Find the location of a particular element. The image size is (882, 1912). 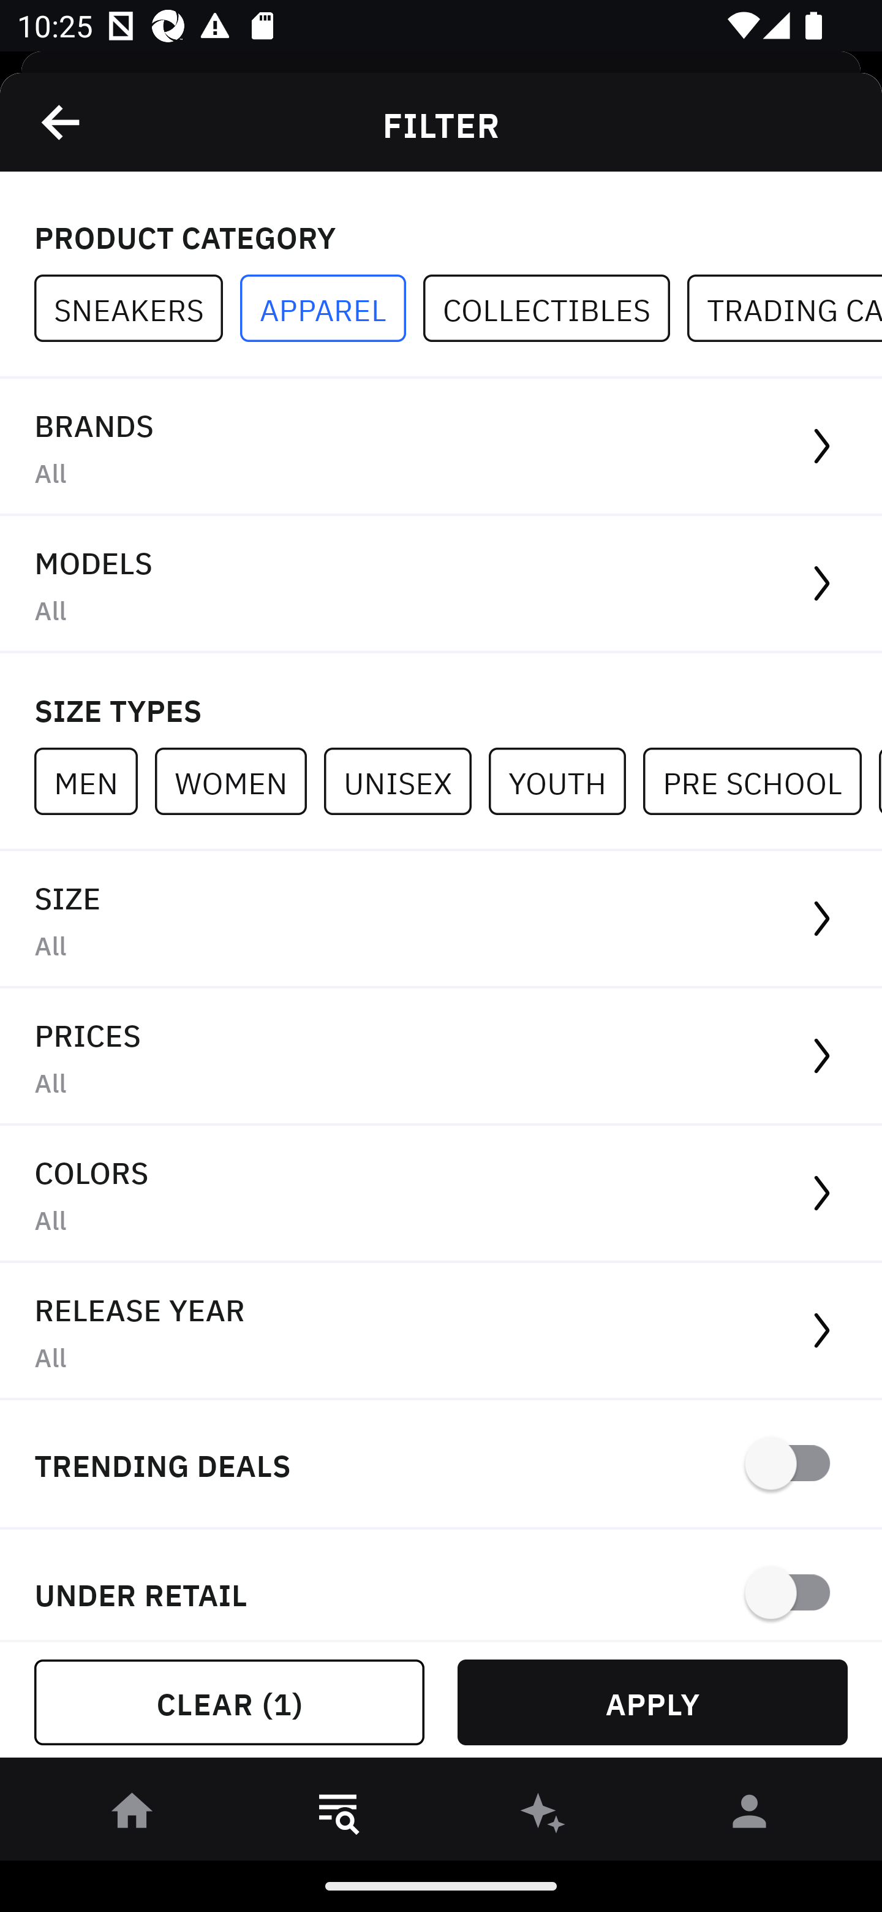

SIZE All is located at coordinates (441, 919).